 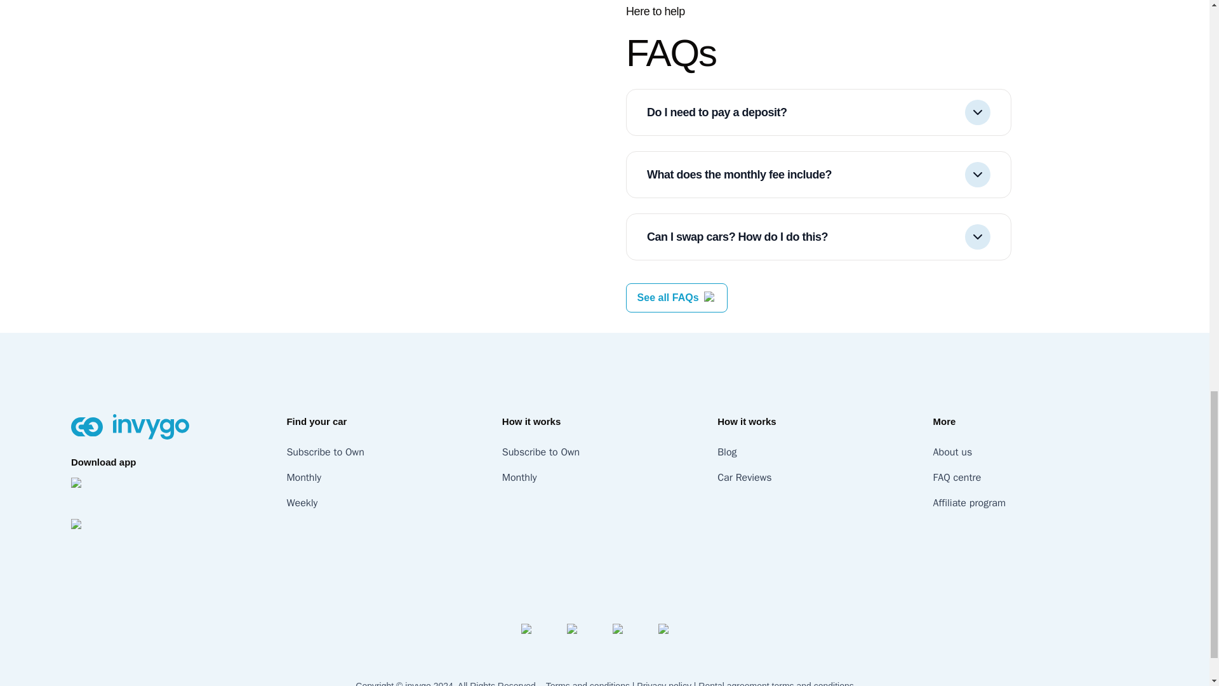 What do you see at coordinates (541, 452) in the screenshot?
I see `Subscribe to Own` at bounding box center [541, 452].